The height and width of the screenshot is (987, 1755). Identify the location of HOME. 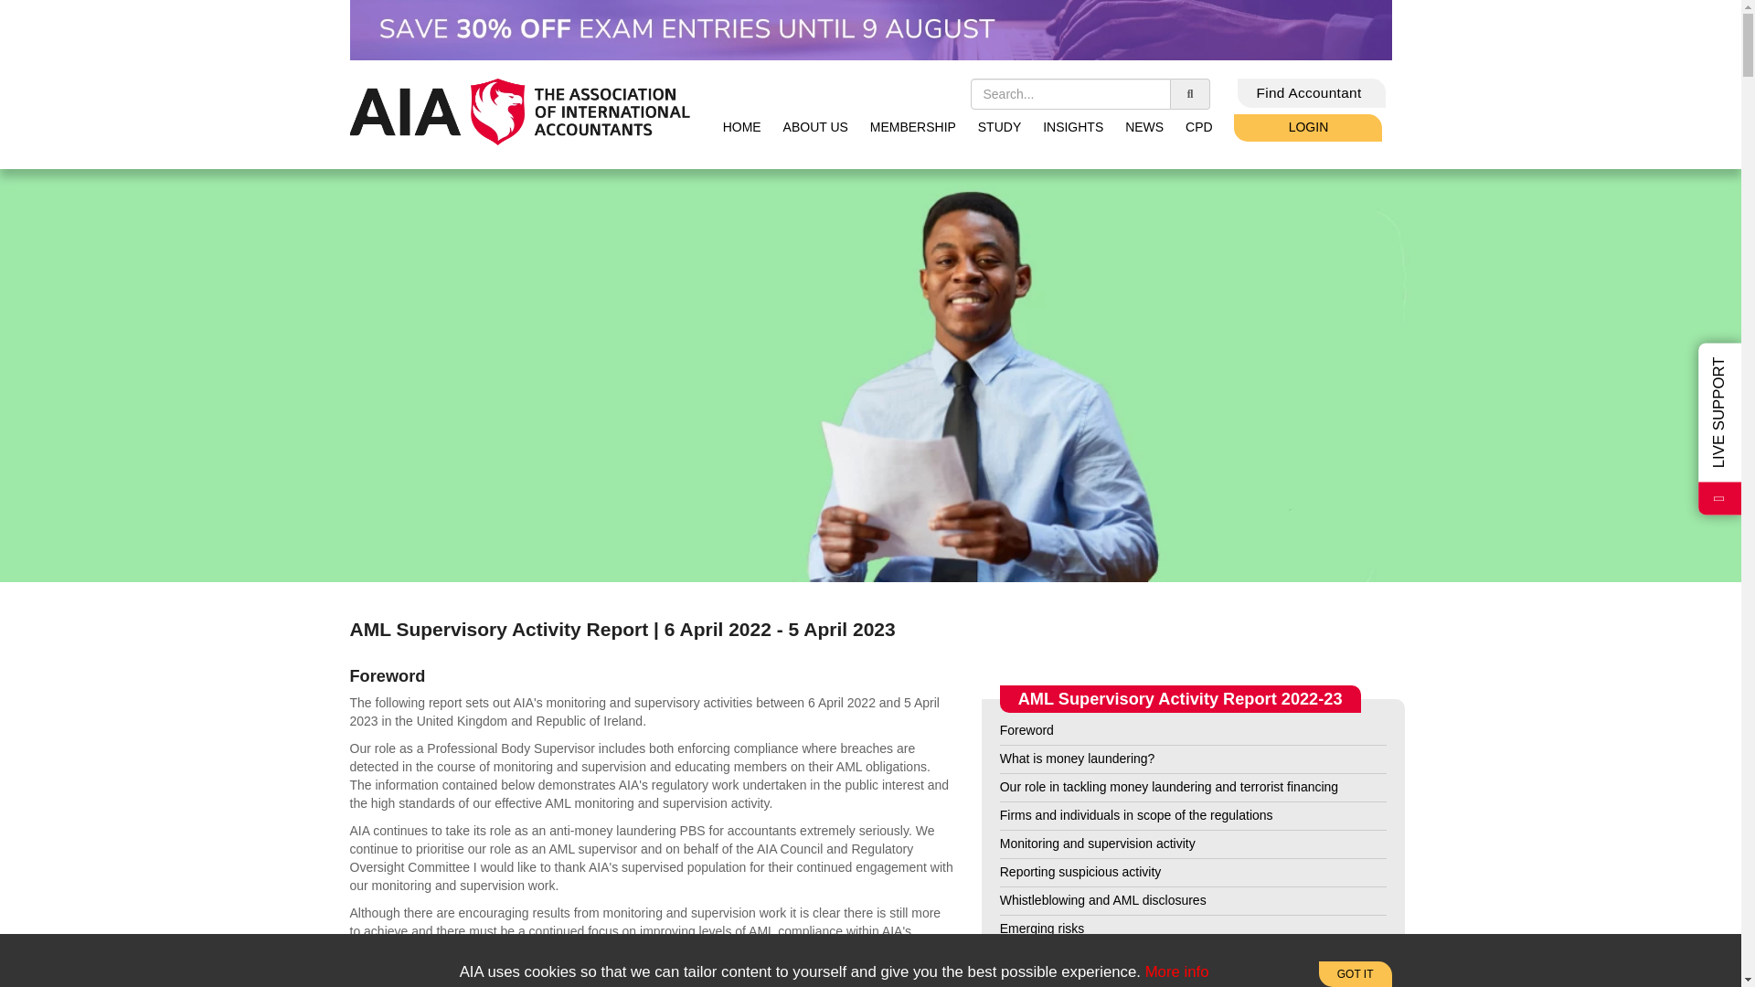
(742, 126).